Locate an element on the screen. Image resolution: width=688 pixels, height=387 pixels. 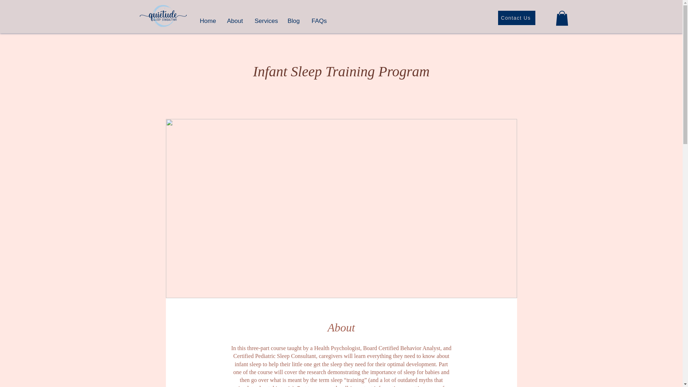
Blog is located at coordinates (292, 18).